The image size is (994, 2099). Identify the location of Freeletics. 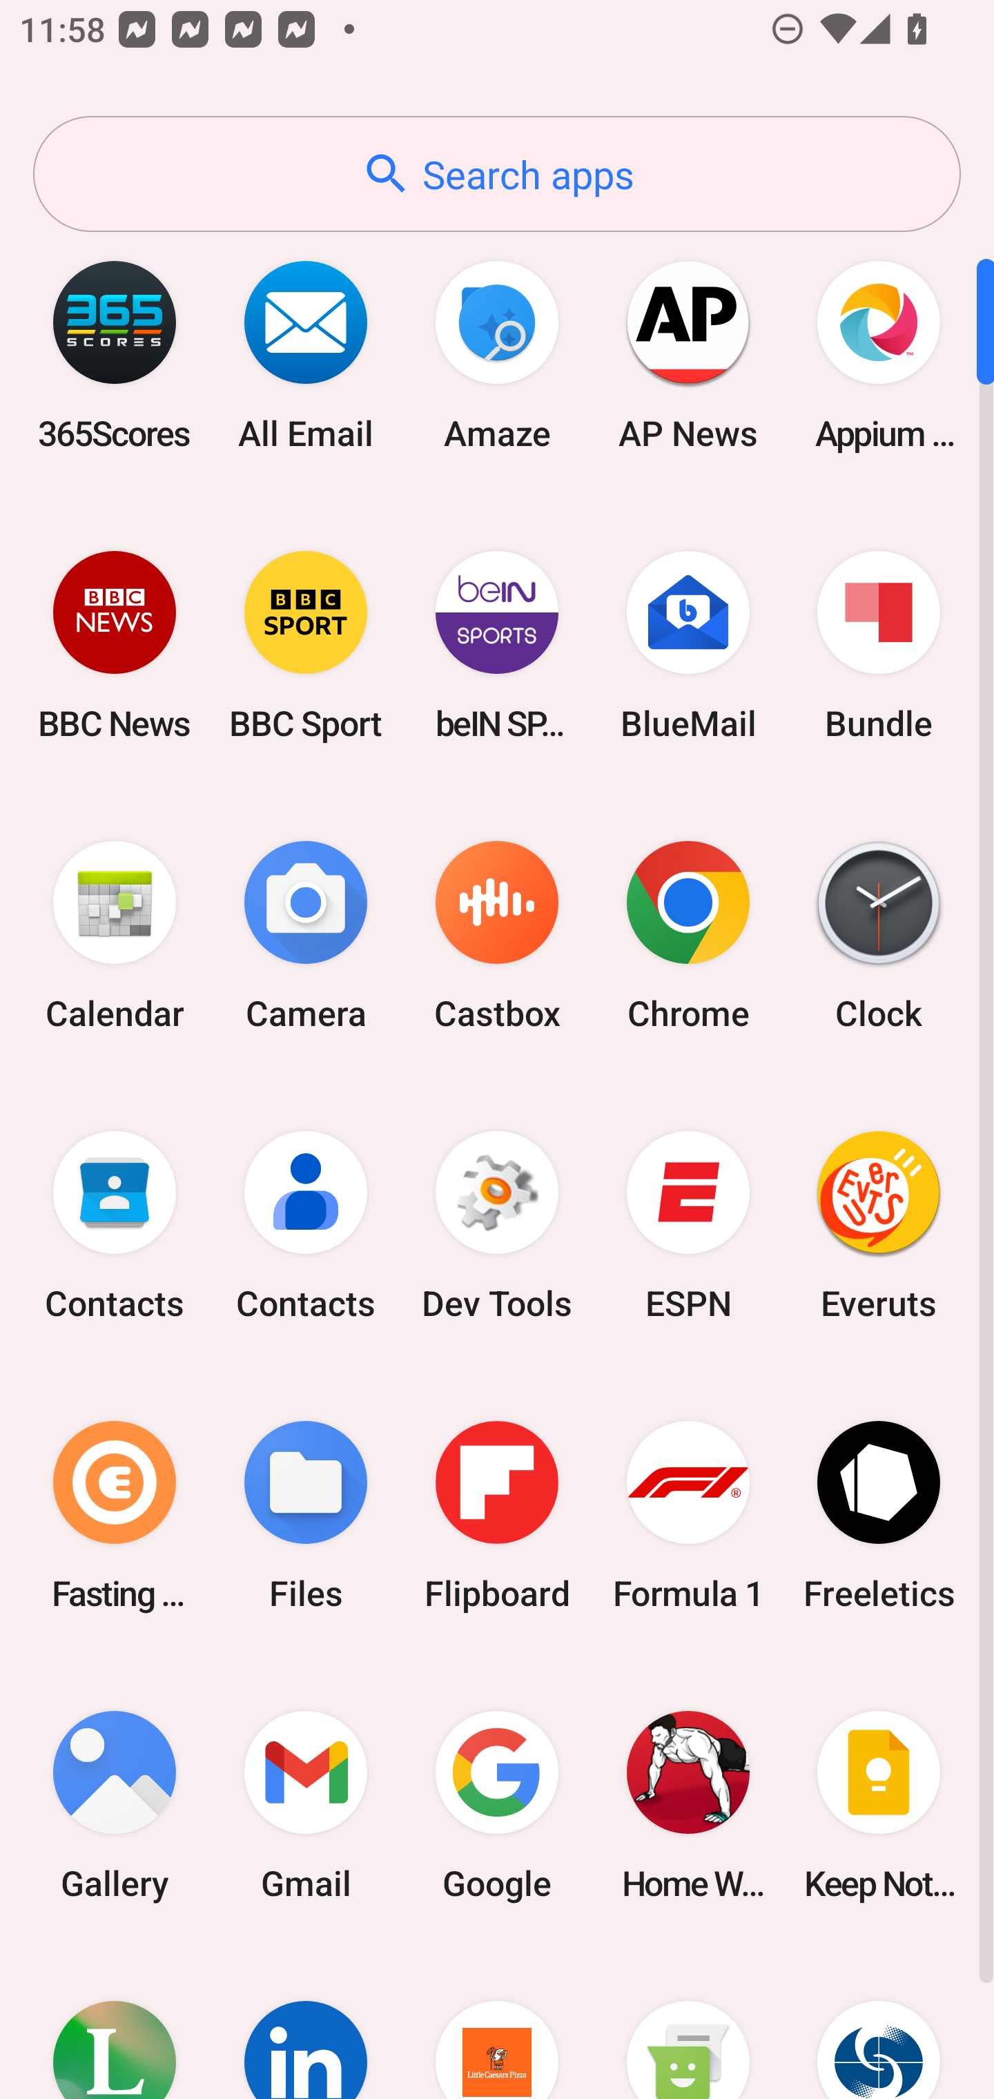
(879, 1515).